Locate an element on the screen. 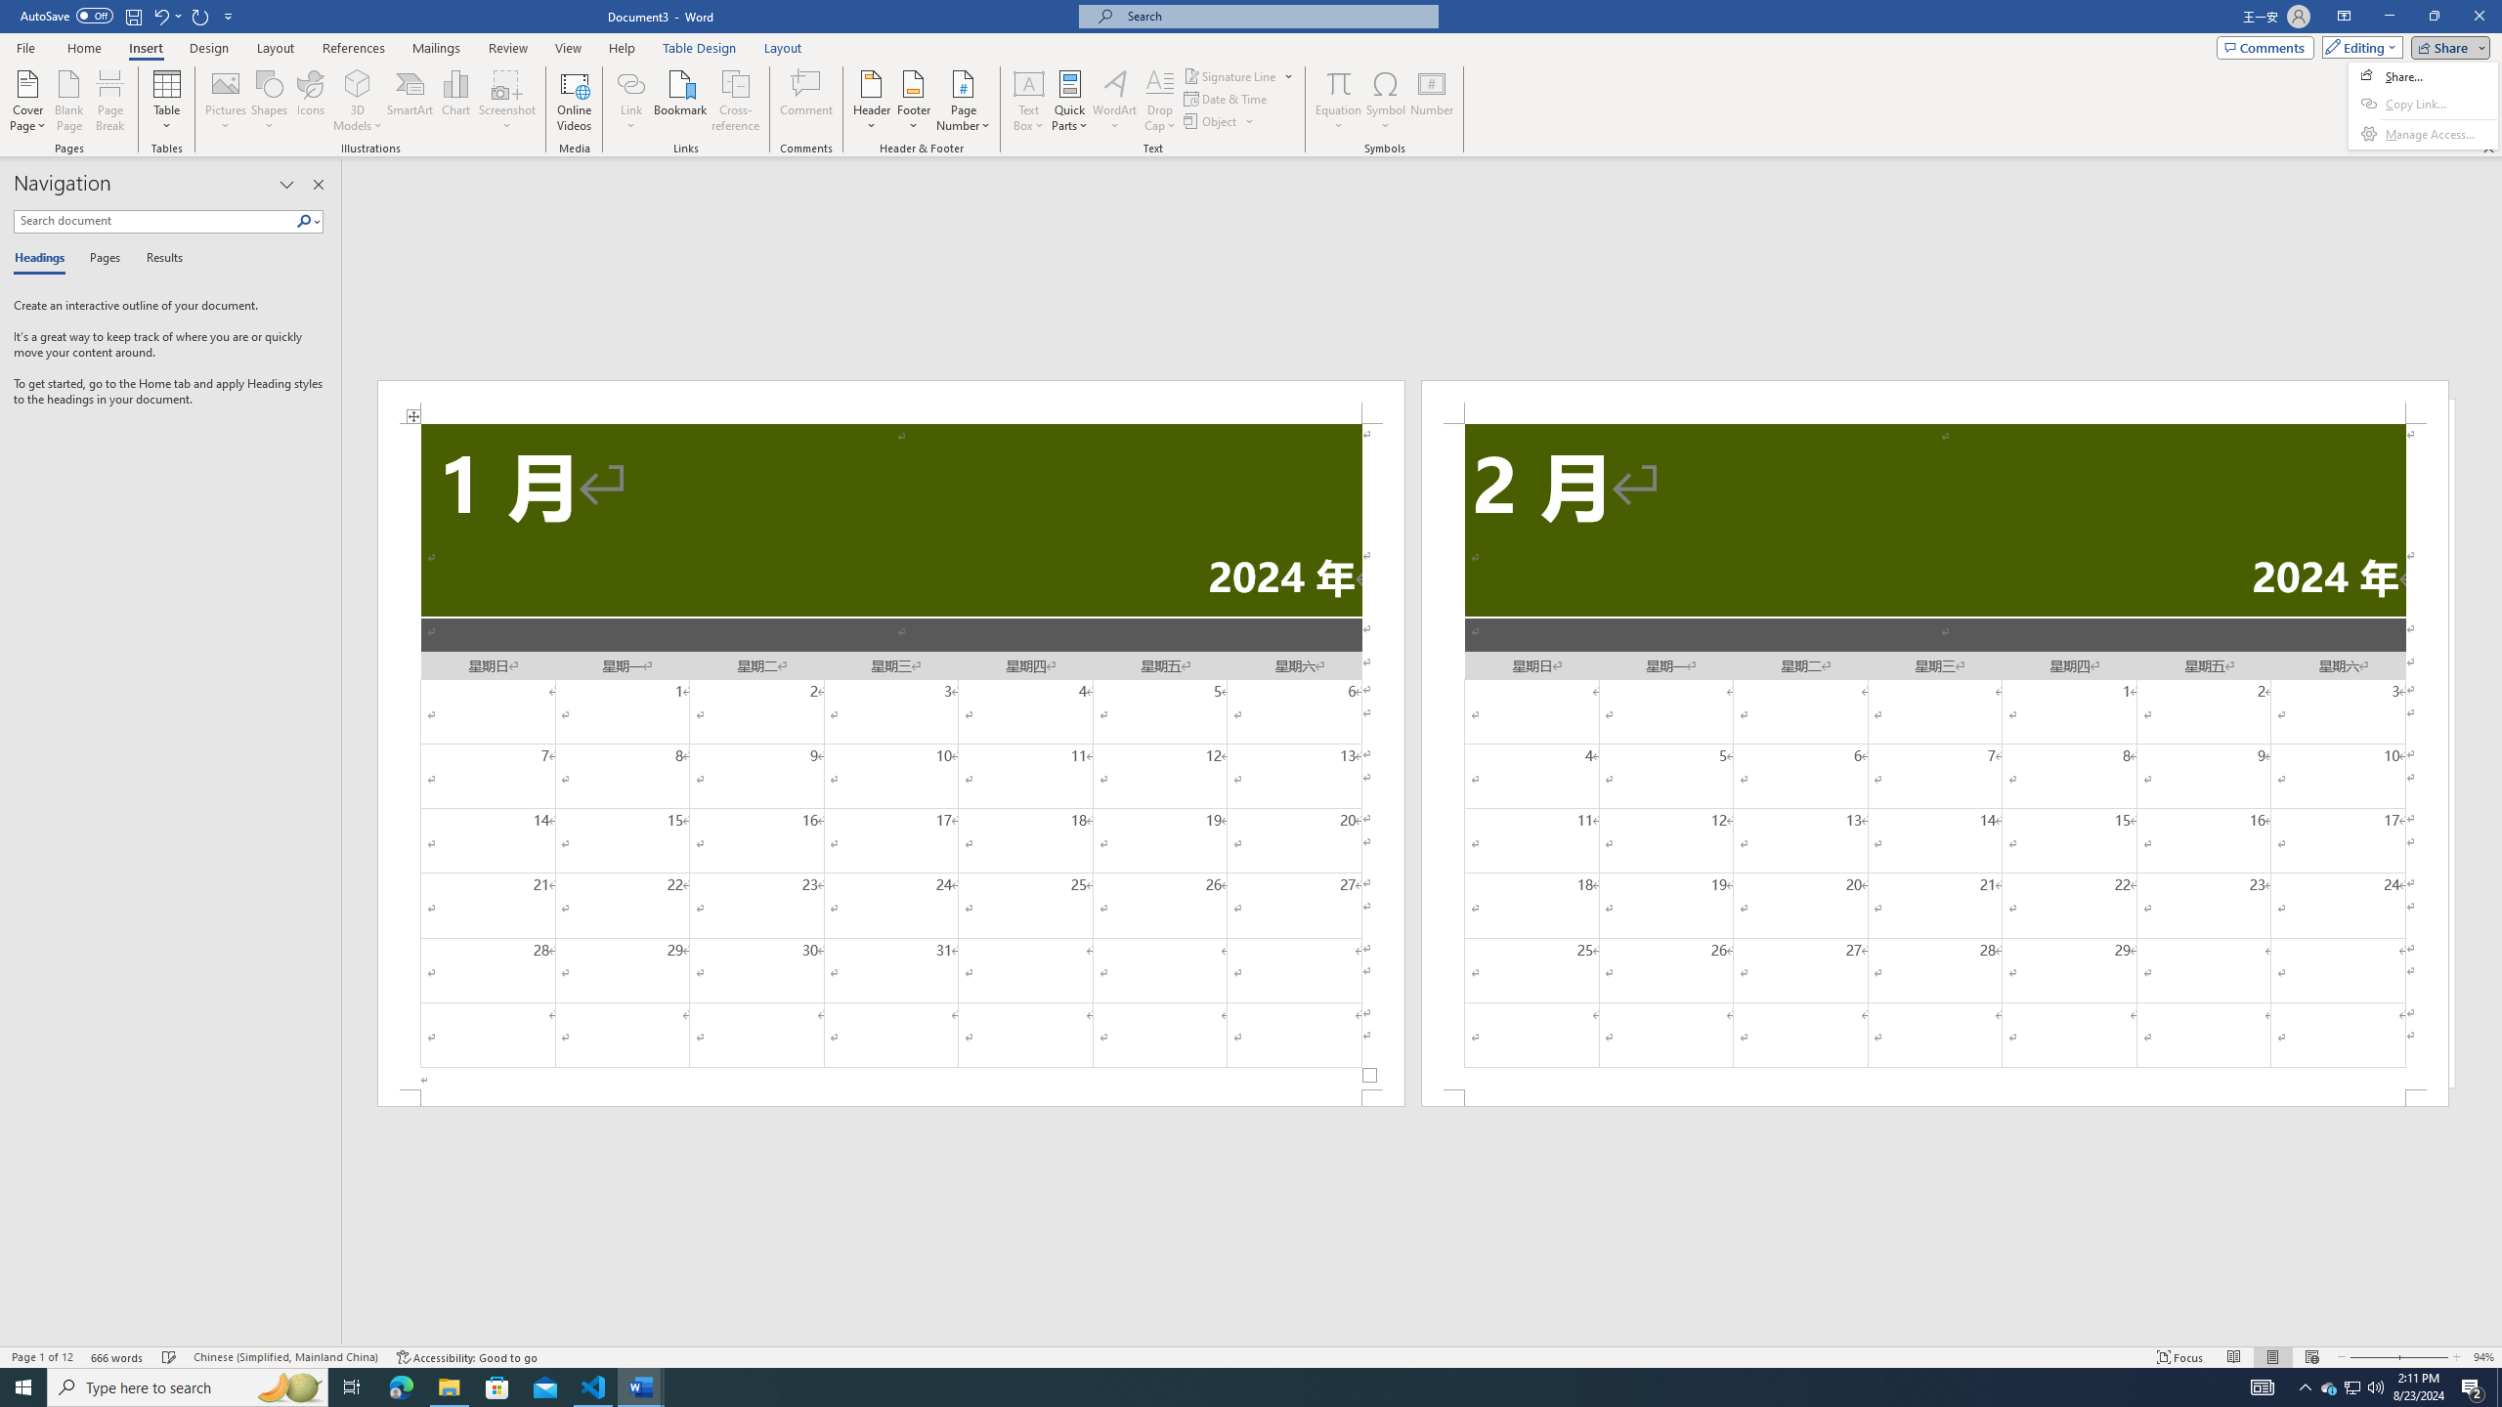 The height and width of the screenshot is (1407, 2502). Number... is located at coordinates (1432, 101).